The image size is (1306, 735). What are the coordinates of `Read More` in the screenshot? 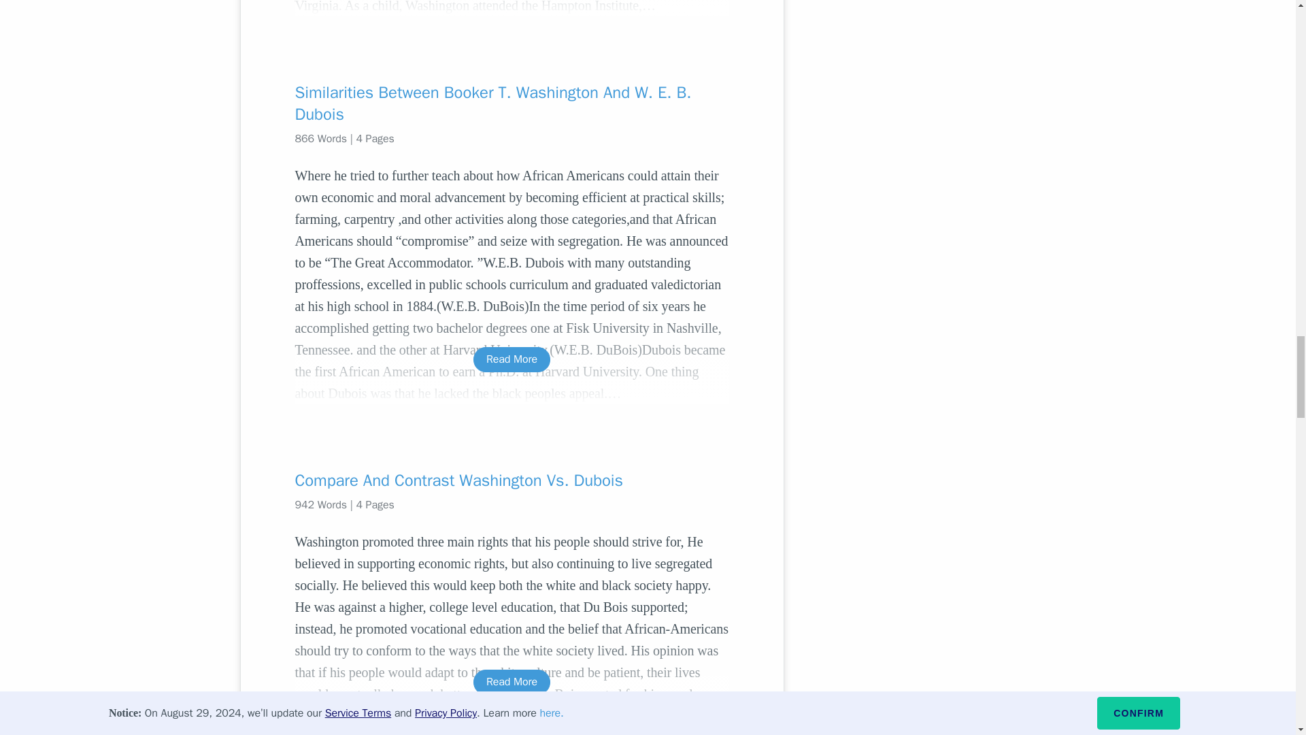 It's located at (512, 682).